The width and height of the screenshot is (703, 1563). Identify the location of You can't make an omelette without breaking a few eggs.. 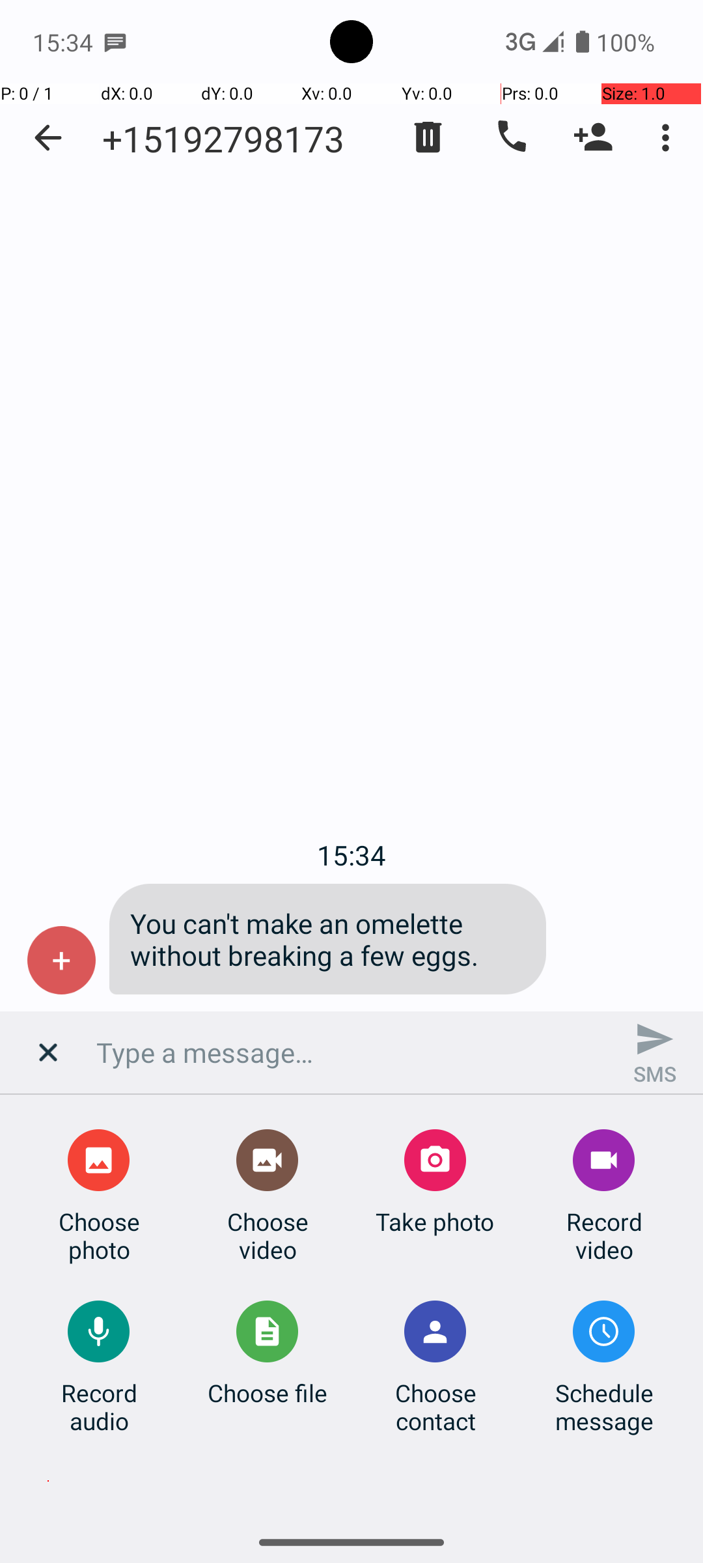
(328, 939).